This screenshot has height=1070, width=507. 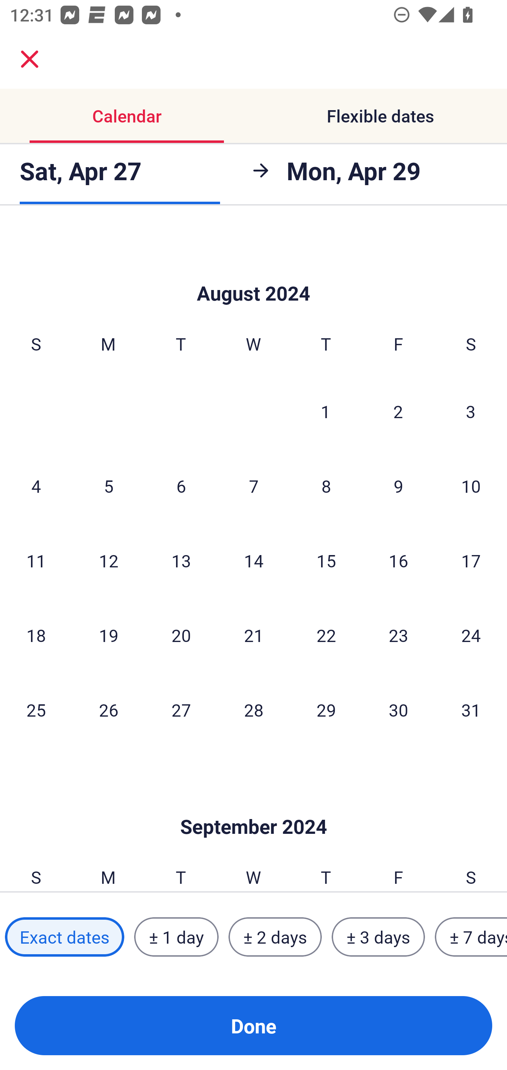 I want to click on 13 Tuesday, August 13, 2024, so click(x=181, y=560).